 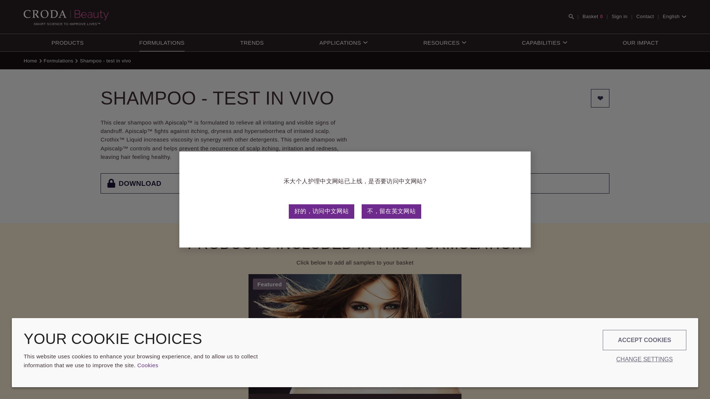 What do you see at coordinates (645, 17) in the screenshot?
I see `Contact` at bounding box center [645, 17].